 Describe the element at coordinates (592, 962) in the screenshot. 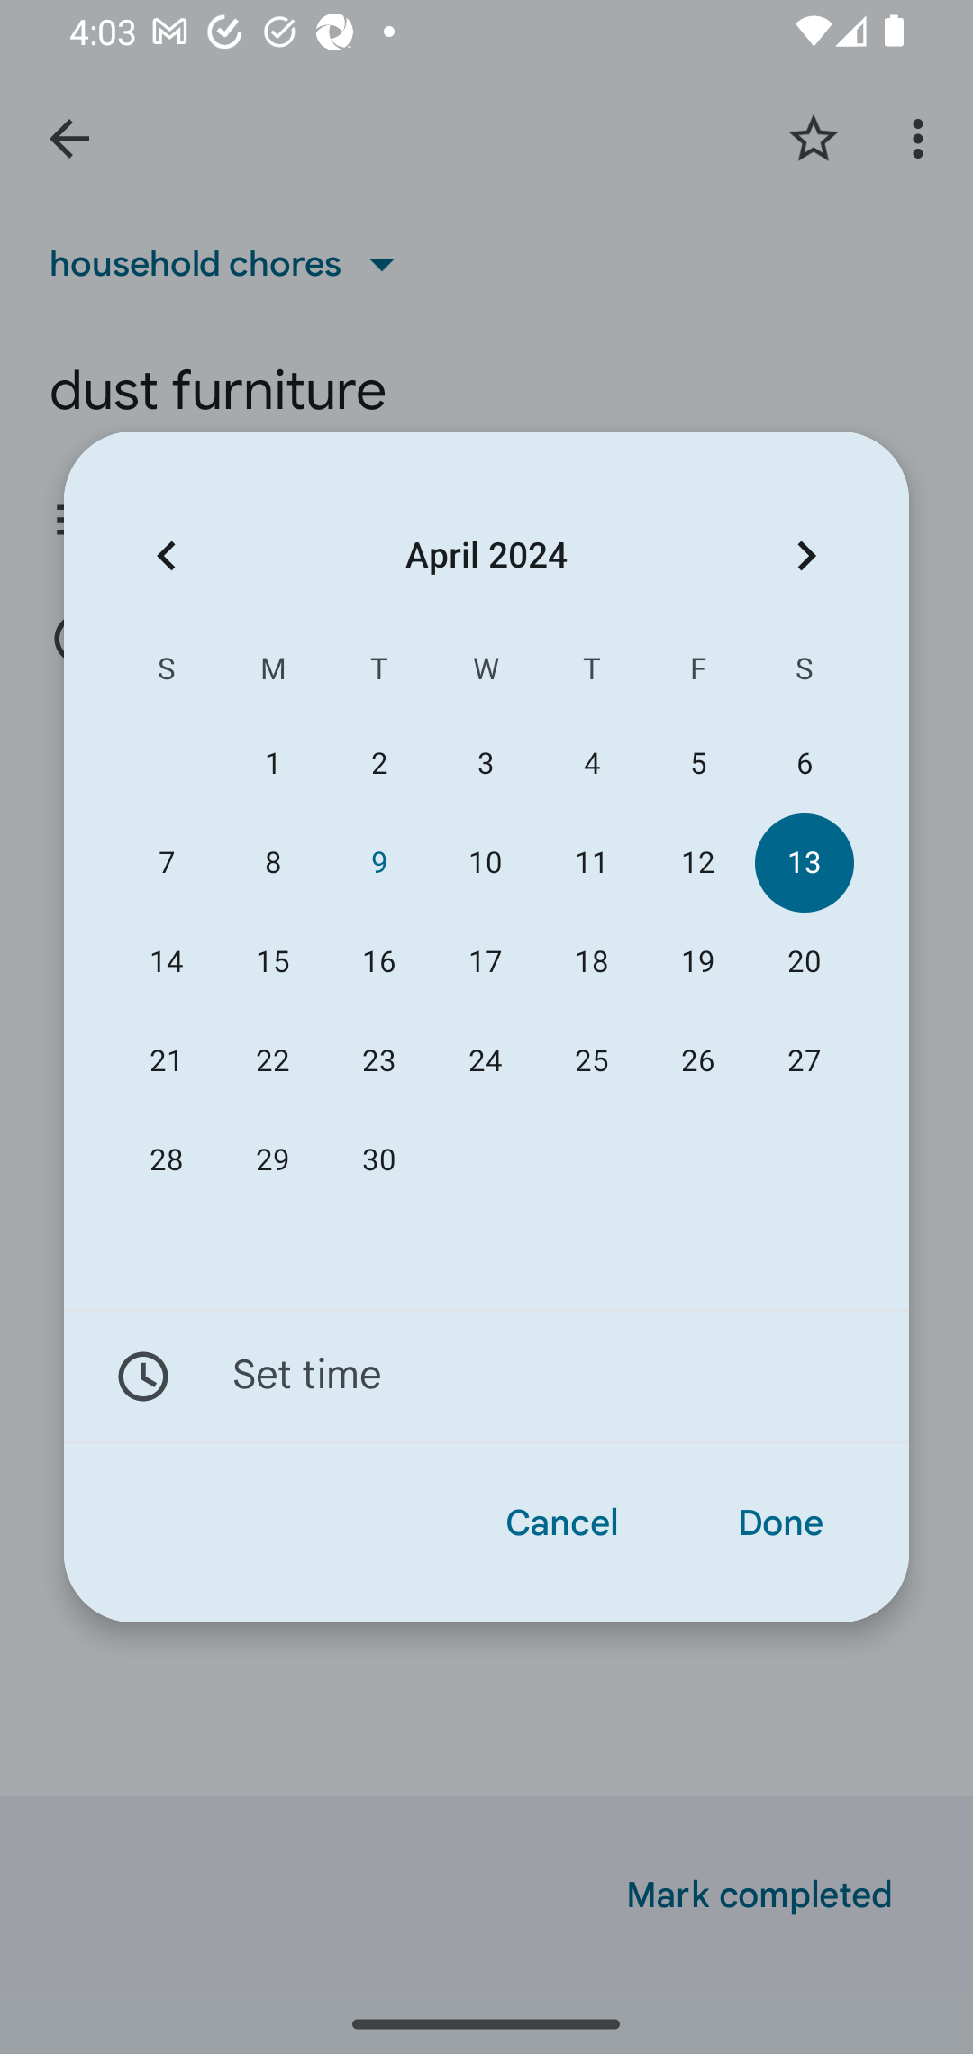

I see `18 18 April 2024` at that location.